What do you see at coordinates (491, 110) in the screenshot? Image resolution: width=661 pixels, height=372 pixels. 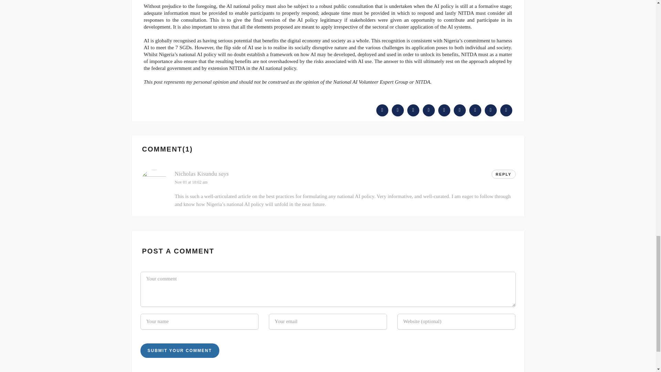 I see `Email` at bounding box center [491, 110].